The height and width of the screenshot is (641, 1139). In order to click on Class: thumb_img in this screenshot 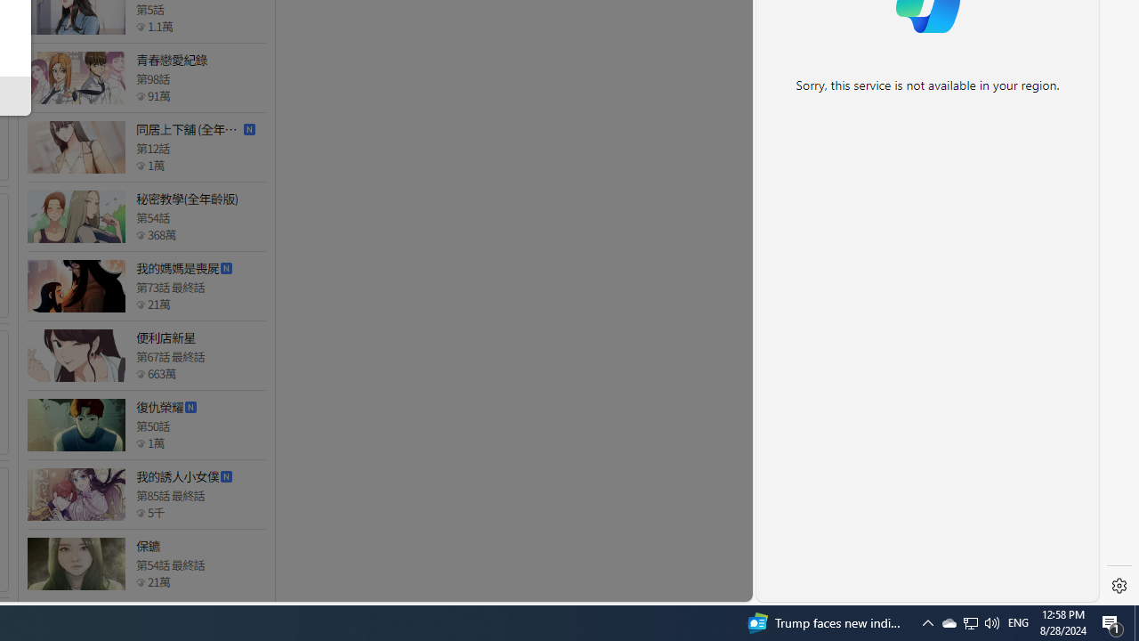, I will do `click(76, 564)`.